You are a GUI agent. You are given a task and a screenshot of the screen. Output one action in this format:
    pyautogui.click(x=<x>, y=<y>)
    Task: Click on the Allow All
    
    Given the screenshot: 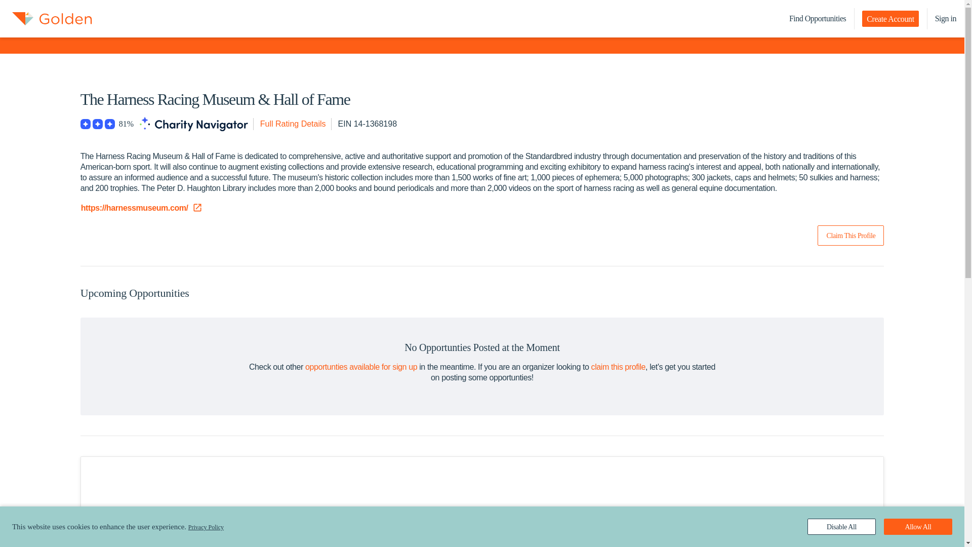 What is the action you would take?
    pyautogui.click(x=918, y=527)
    